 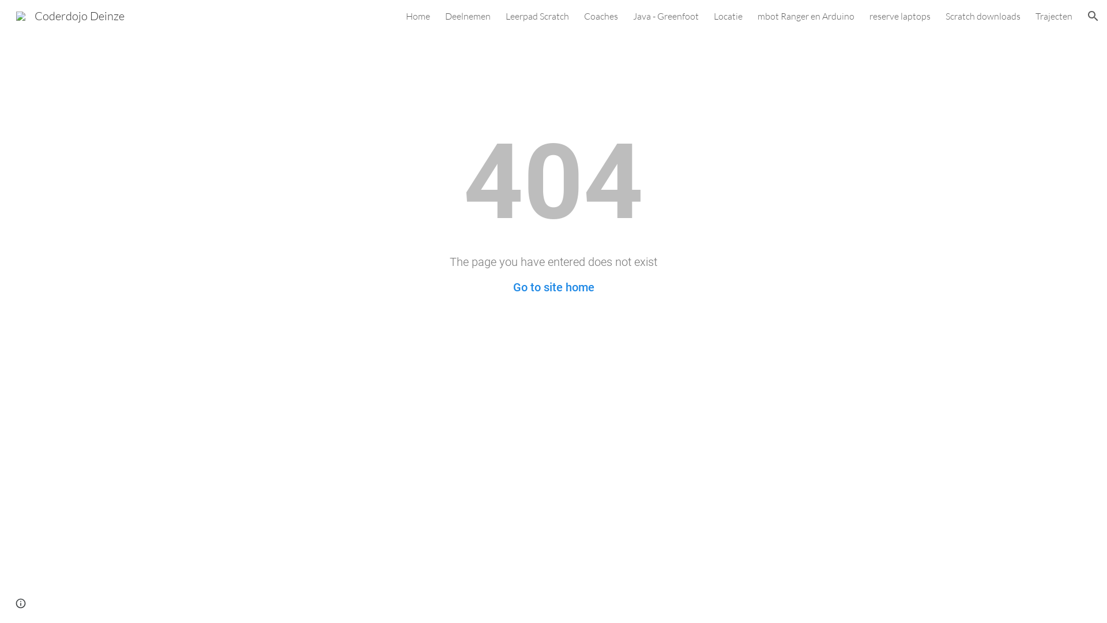 What do you see at coordinates (537, 16) in the screenshot?
I see `Leerpad Scratch` at bounding box center [537, 16].